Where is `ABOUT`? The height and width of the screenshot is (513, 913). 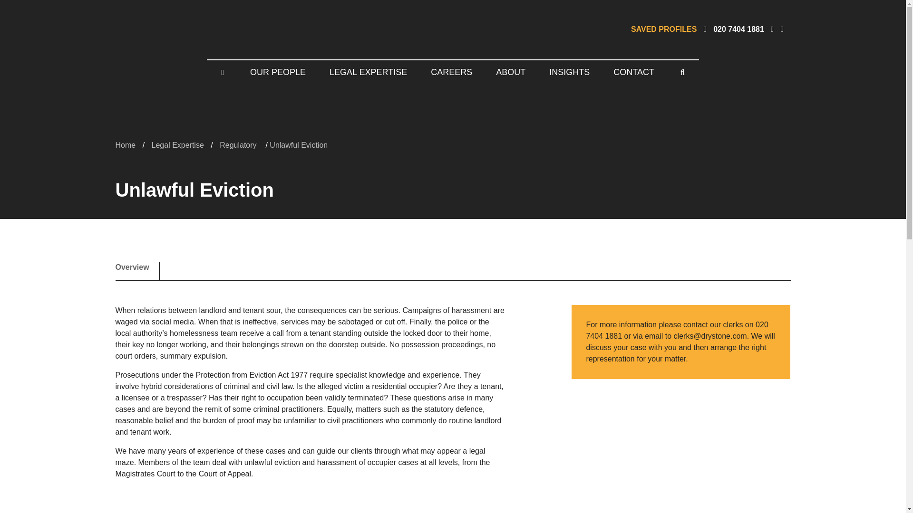
ABOUT is located at coordinates (511, 72).